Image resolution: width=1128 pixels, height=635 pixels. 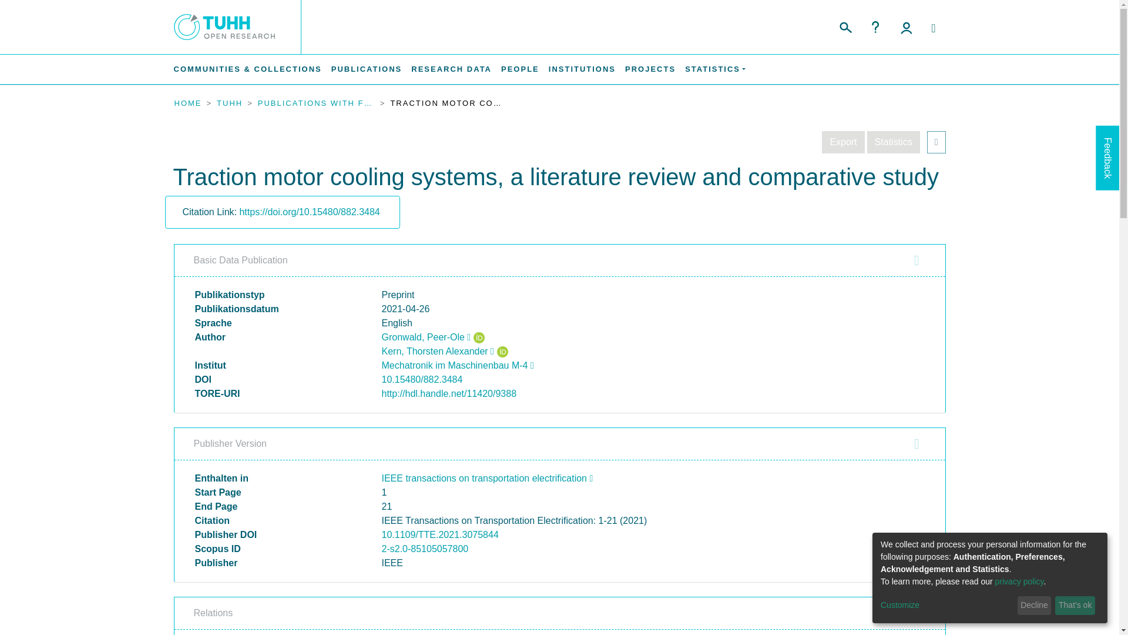 What do you see at coordinates (894, 142) in the screenshot?
I see `Statistics` at bounding box center [894, 142].